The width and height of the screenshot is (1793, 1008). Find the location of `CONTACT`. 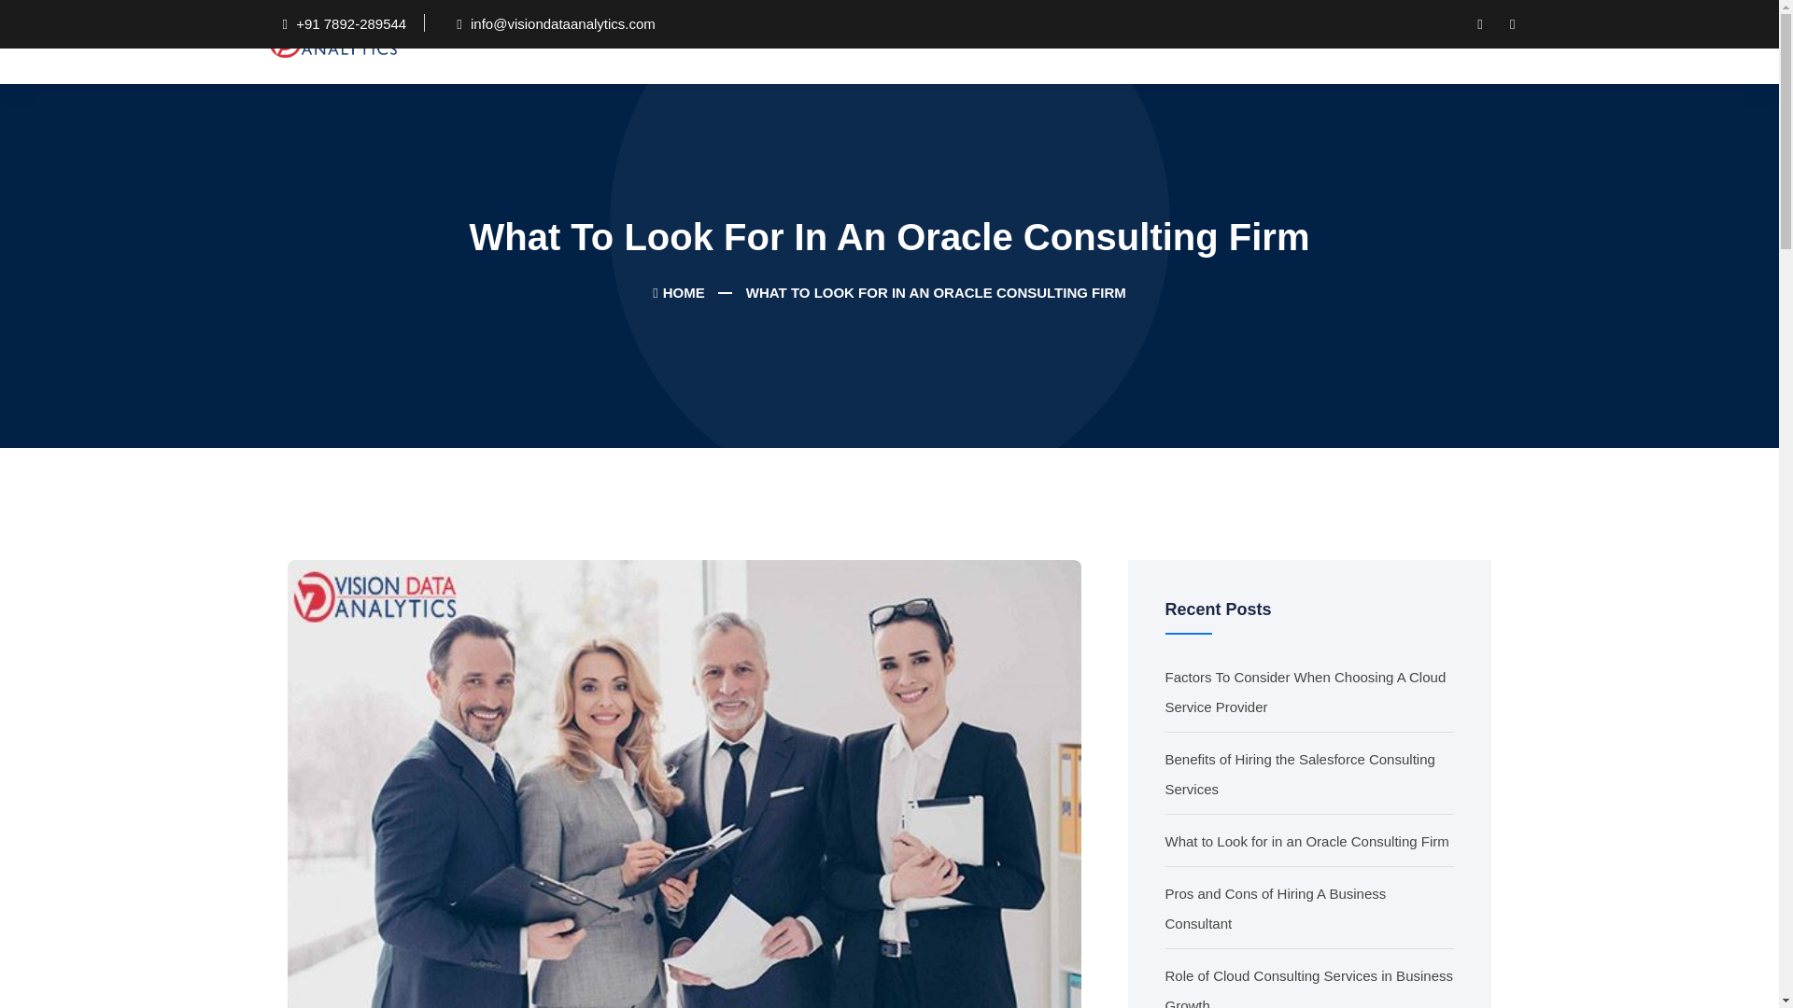

CONTACT is located at coordinates (1369, 41).